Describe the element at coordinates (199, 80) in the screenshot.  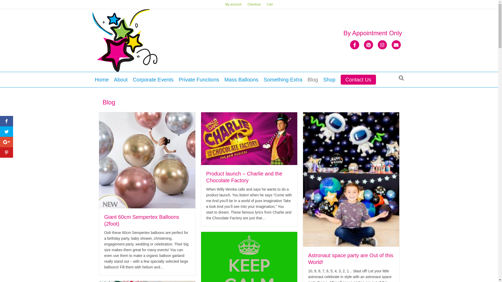
I see `Private Functions` at that location.